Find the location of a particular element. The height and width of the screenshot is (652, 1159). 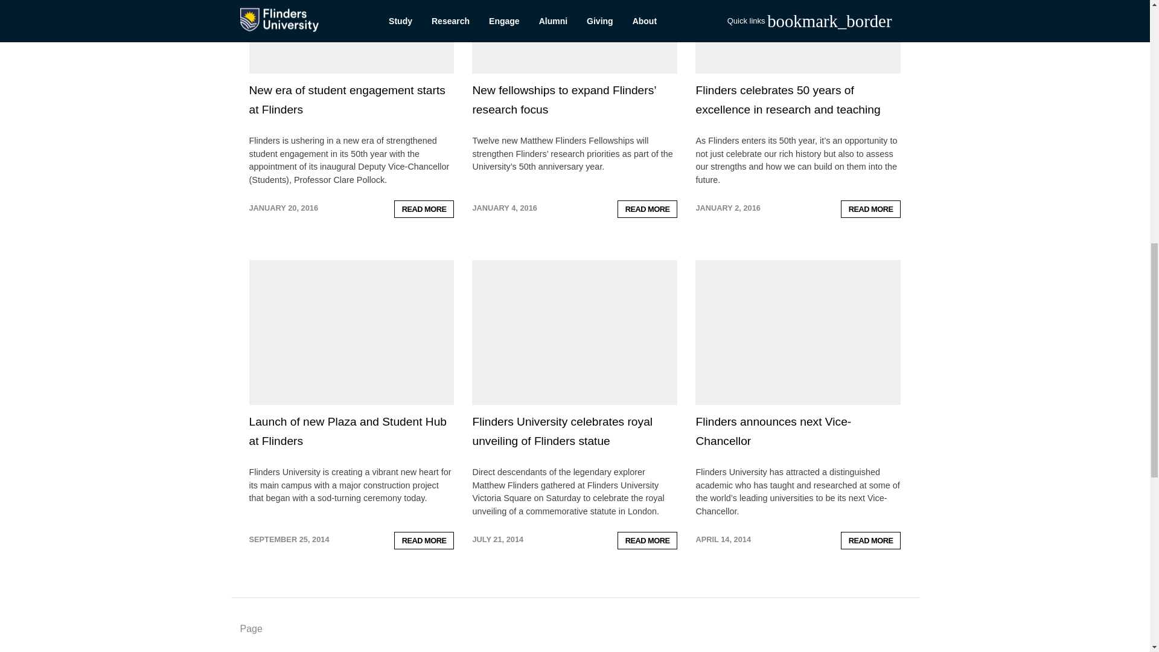

New era of student engagement starts at Flinders is located at coordinates (346, 100).